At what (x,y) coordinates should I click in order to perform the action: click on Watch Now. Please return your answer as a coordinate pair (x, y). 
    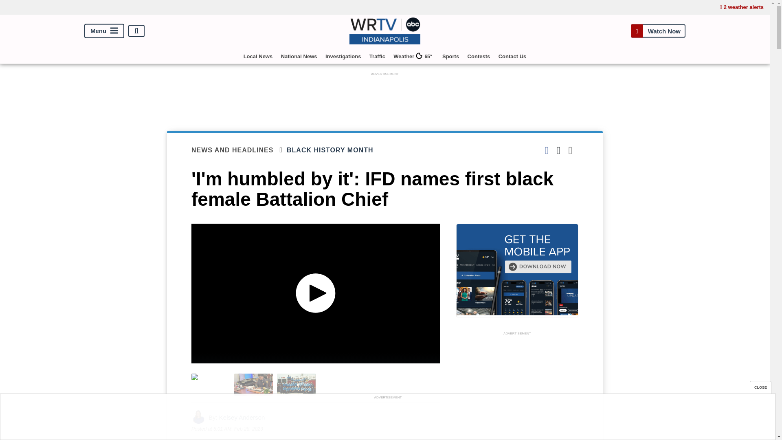
    Looking at the image, I should click on (658, 31).